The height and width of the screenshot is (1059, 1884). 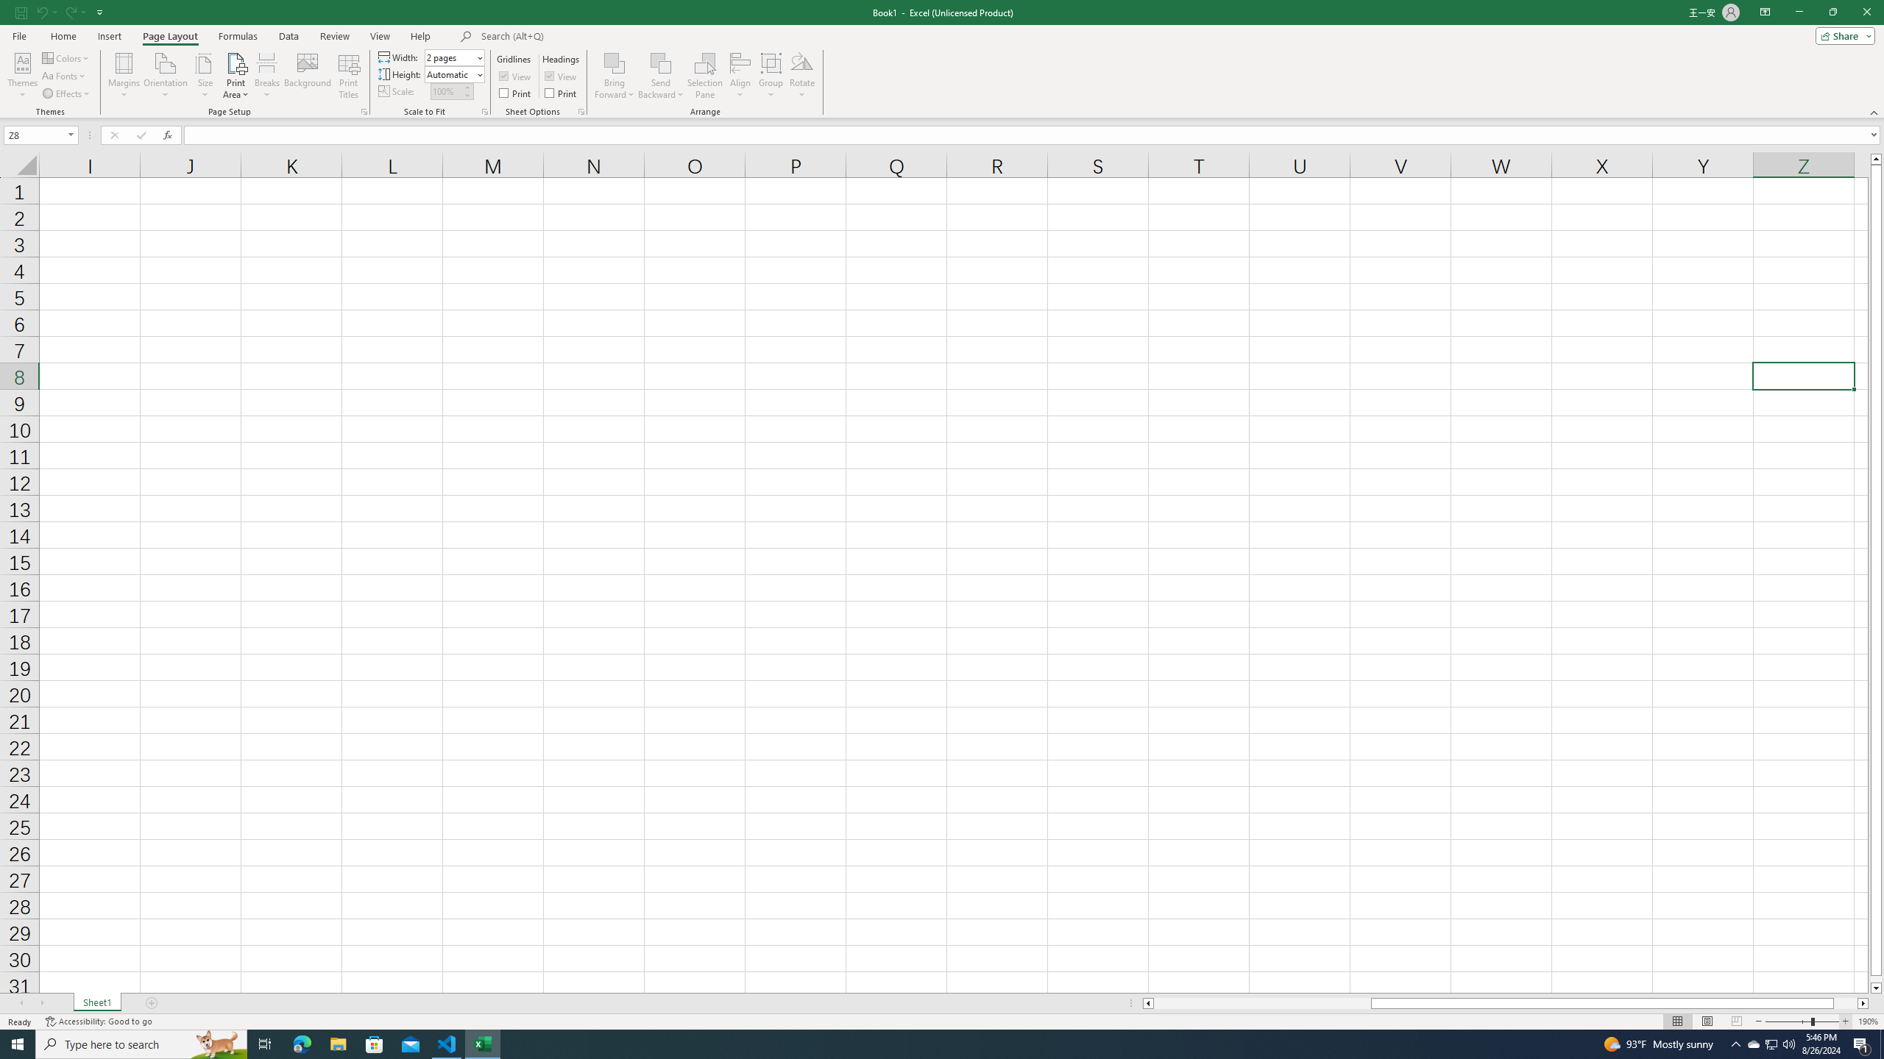 I want to click on Print Area, so click(x=236, y=76).